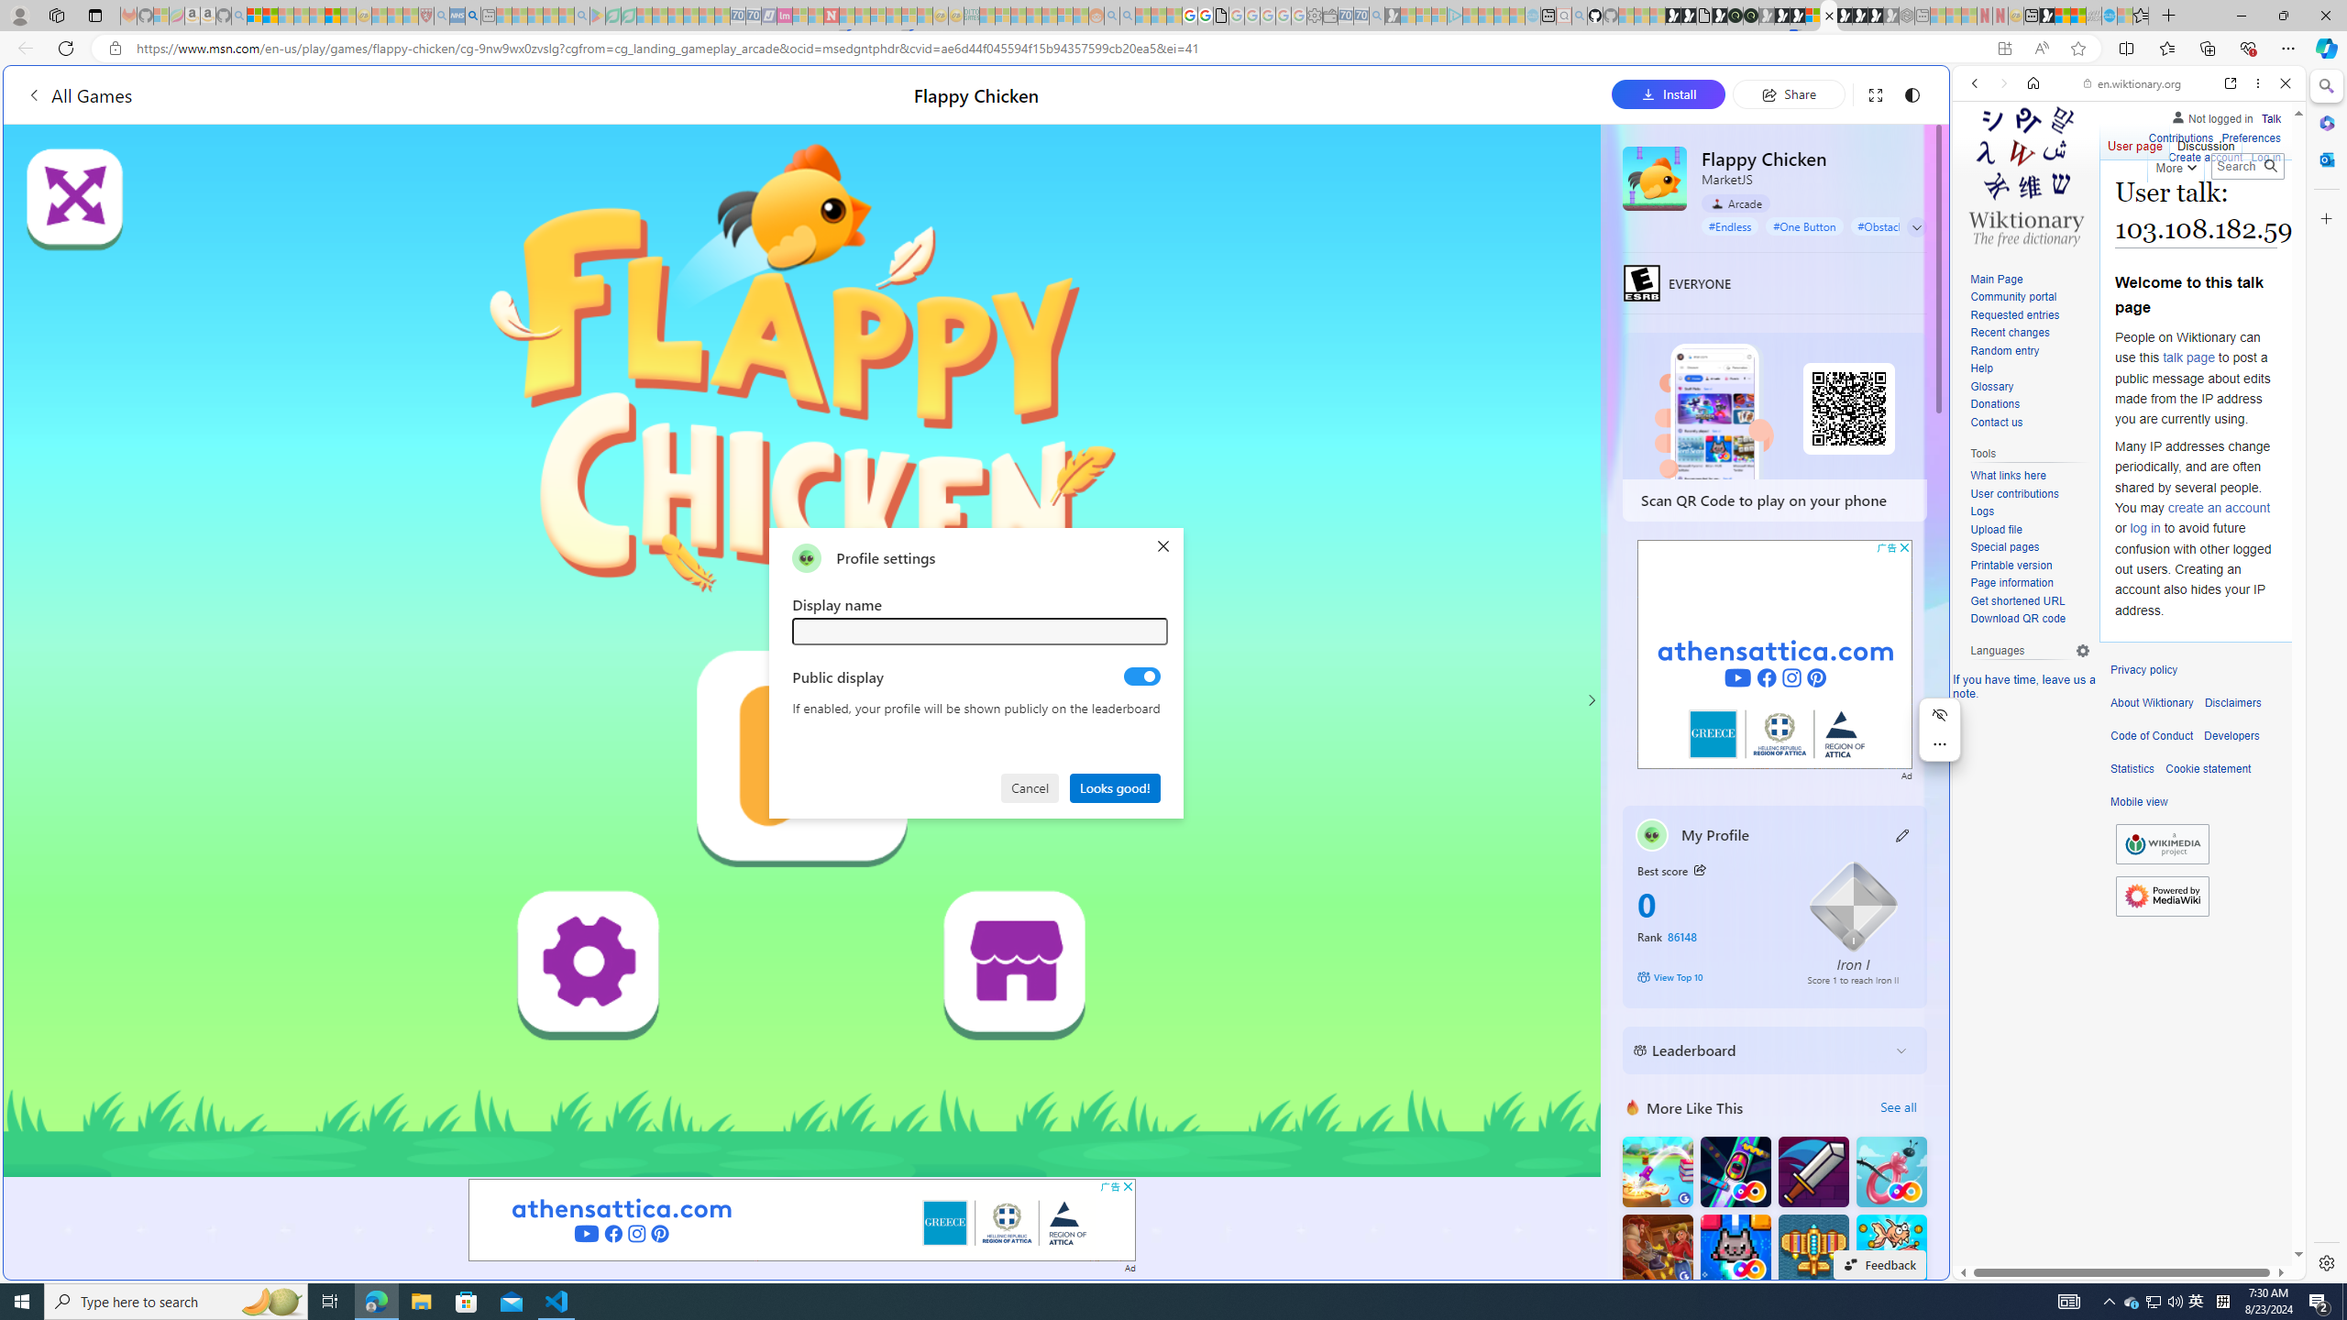  Describe the element at coordinates (2250, 138) in the screenshot. I see `Preferences` at that location.